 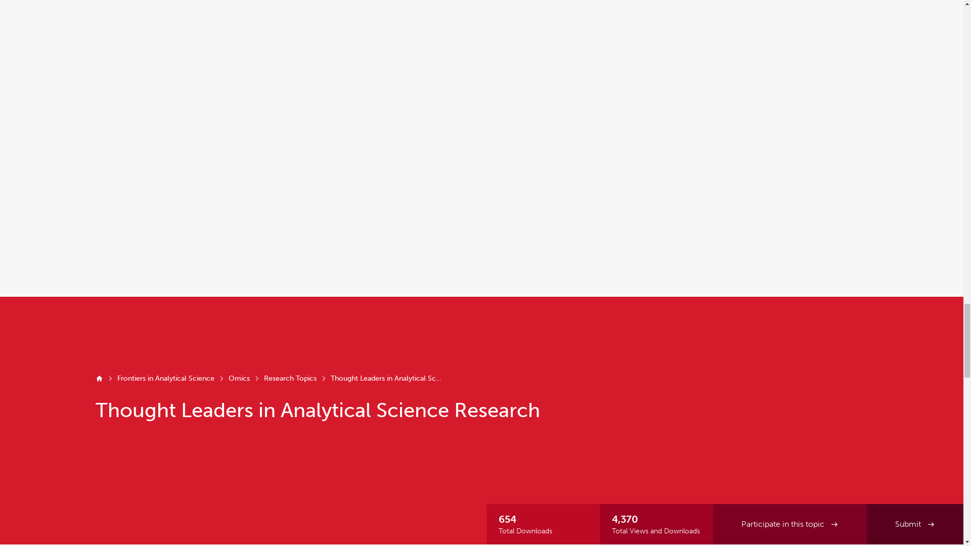 What do you see at coordinates (166, 378) in the screenshot?
I see `Frontiers in Analytical Science` at bounding box center [166, 378].